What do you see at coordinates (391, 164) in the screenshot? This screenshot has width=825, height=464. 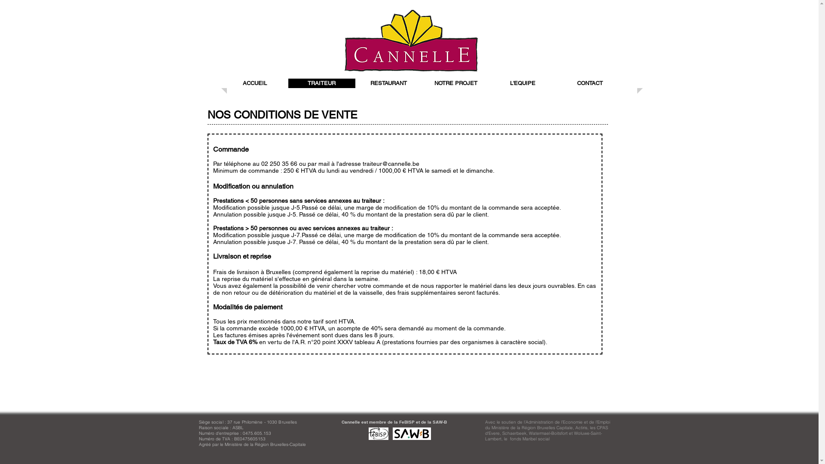 I see `traiteur@cannelle.be` at bounding box center [391, 164].